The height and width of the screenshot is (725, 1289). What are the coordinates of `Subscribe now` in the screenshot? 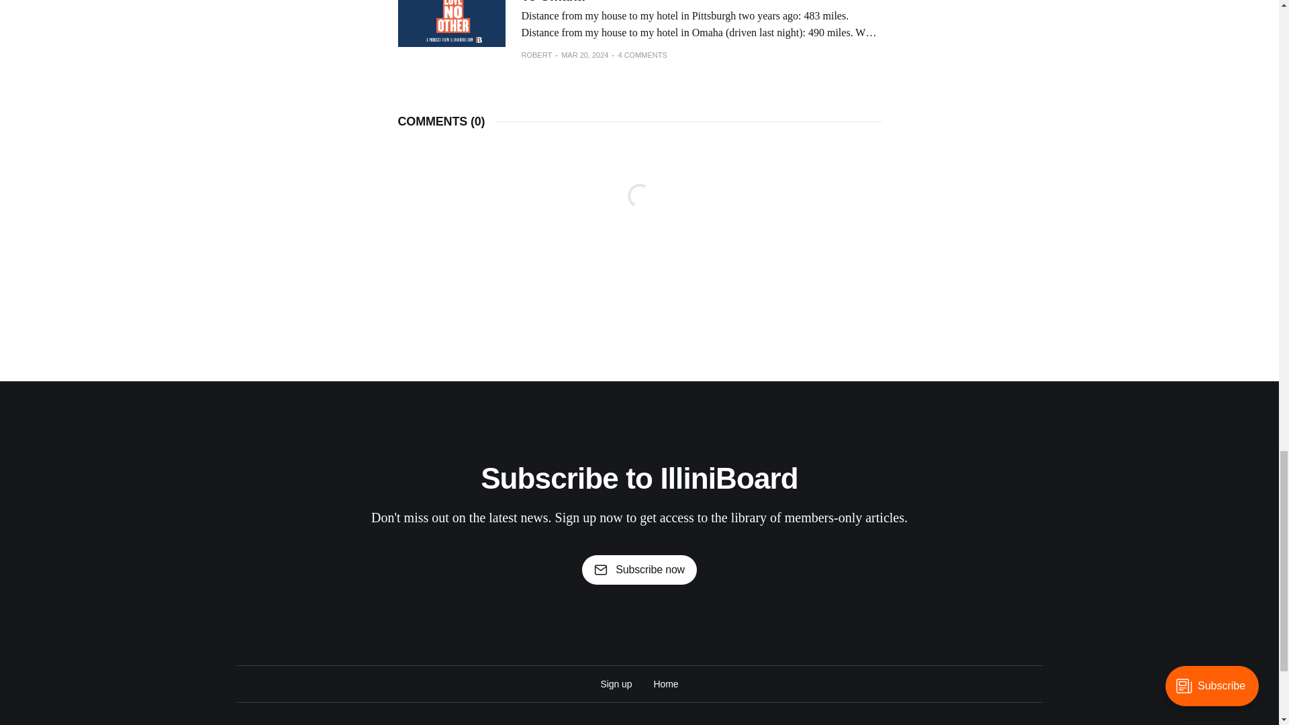 It's located at (639, 569).